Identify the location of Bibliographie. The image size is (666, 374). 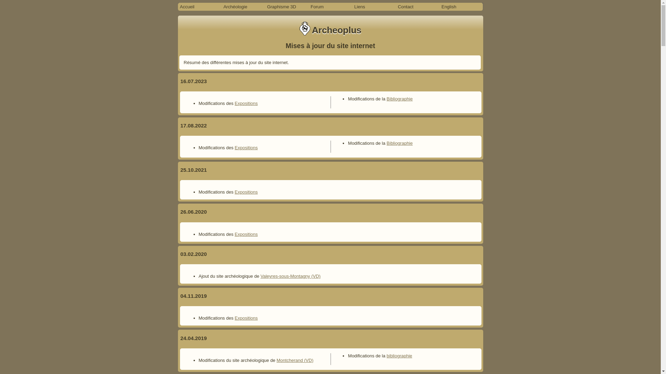
(400, 99).